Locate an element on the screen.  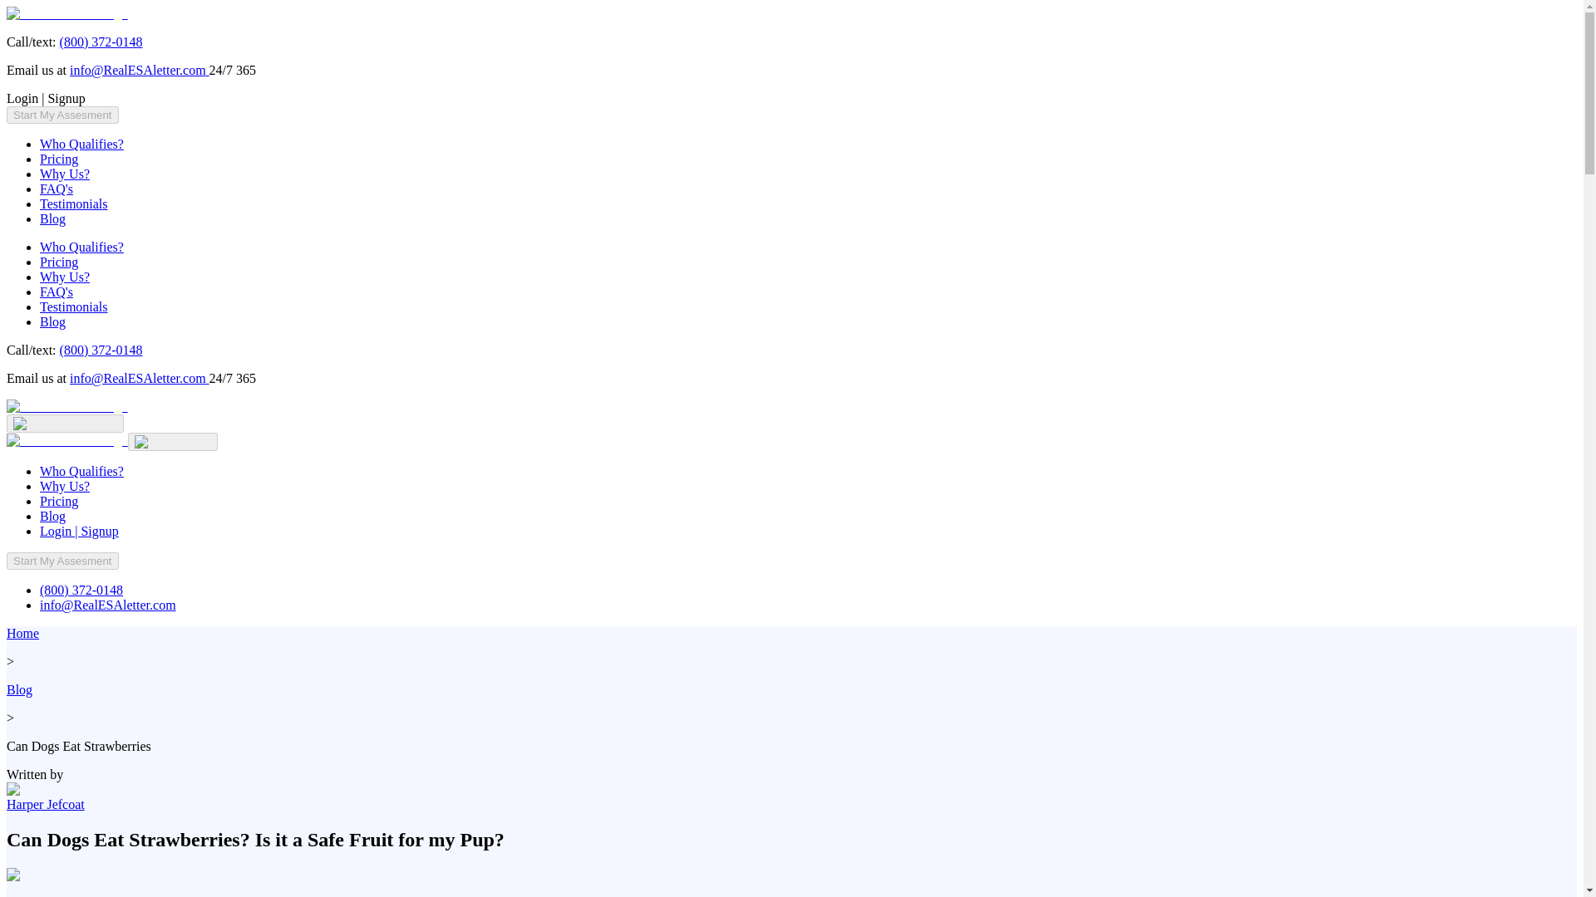
Start My Assesment is located at coordinates (62, 115).